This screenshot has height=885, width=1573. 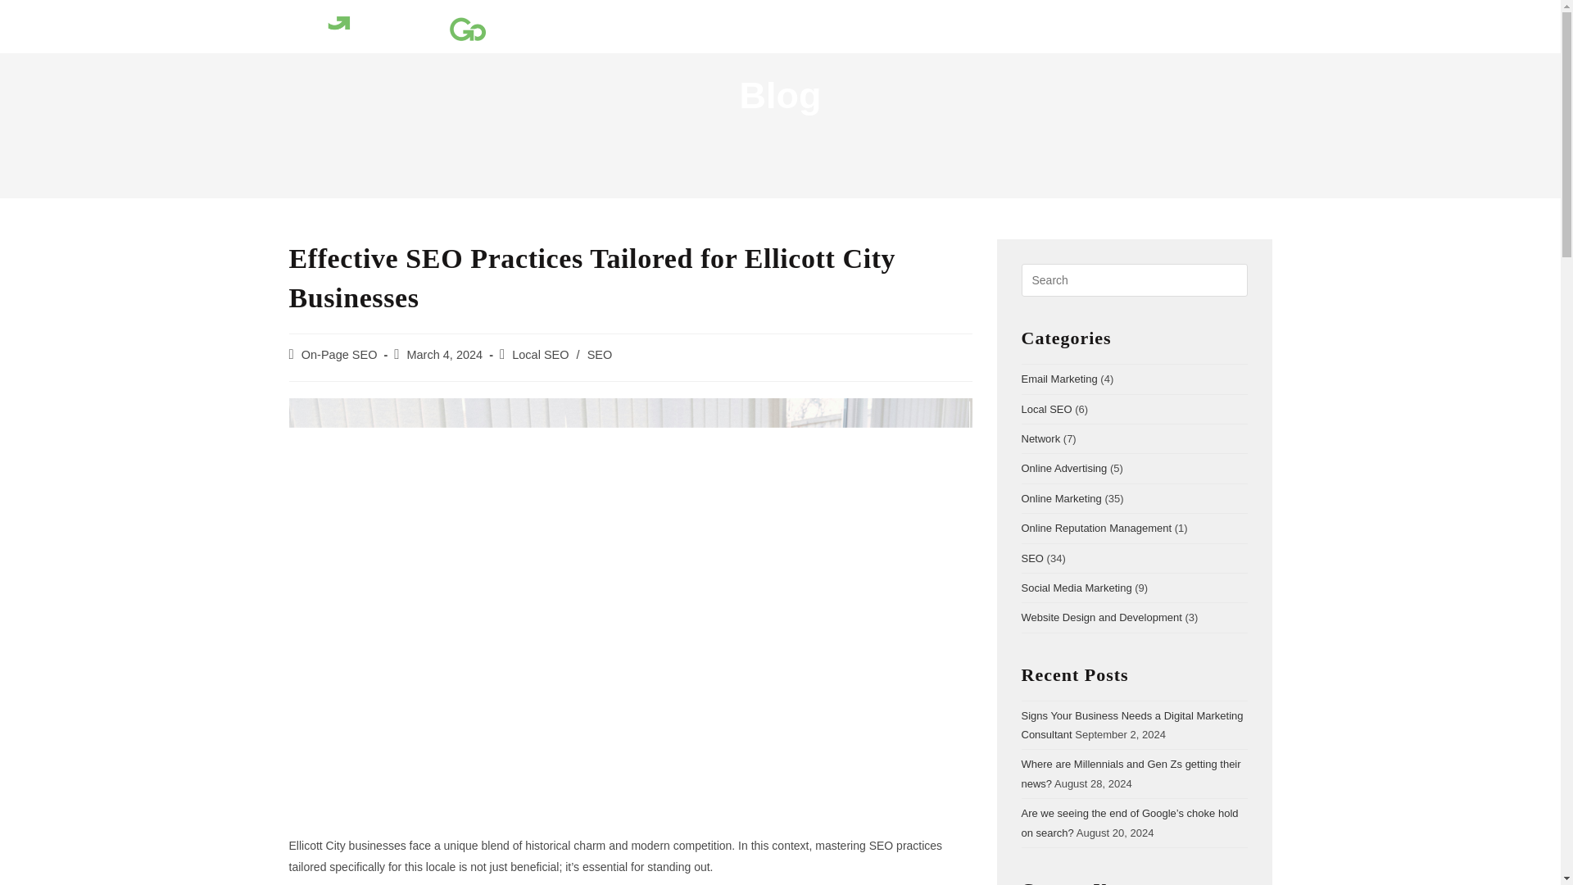 What do you see at coordinates (972, 24) in the screenshot?
I see `Blog` at bounding box center [972, 24].